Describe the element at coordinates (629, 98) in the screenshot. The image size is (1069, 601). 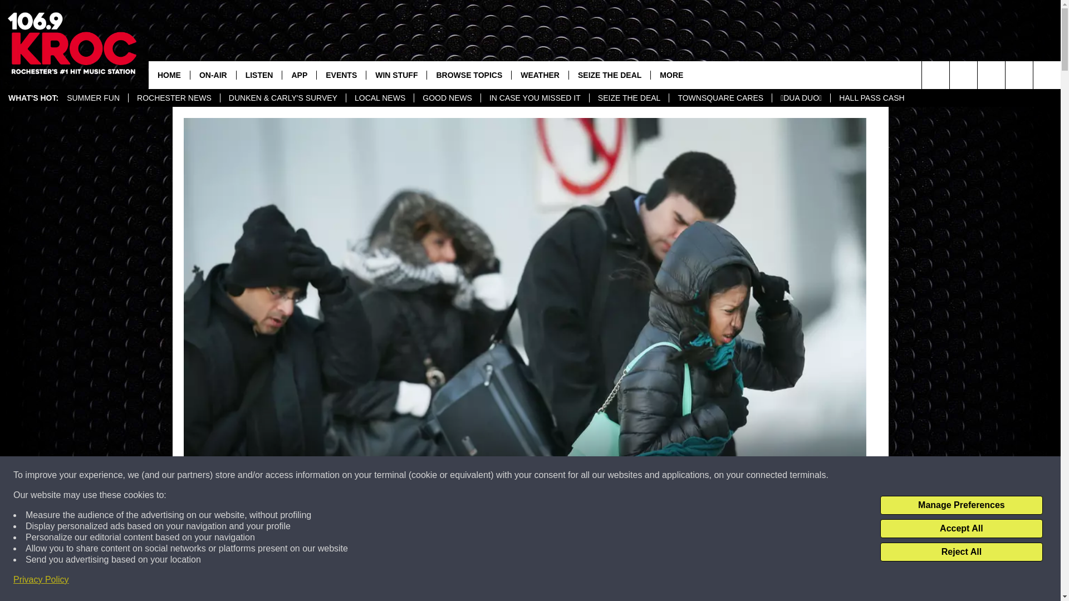
I see `SEIZE THE DEAL` at that location.